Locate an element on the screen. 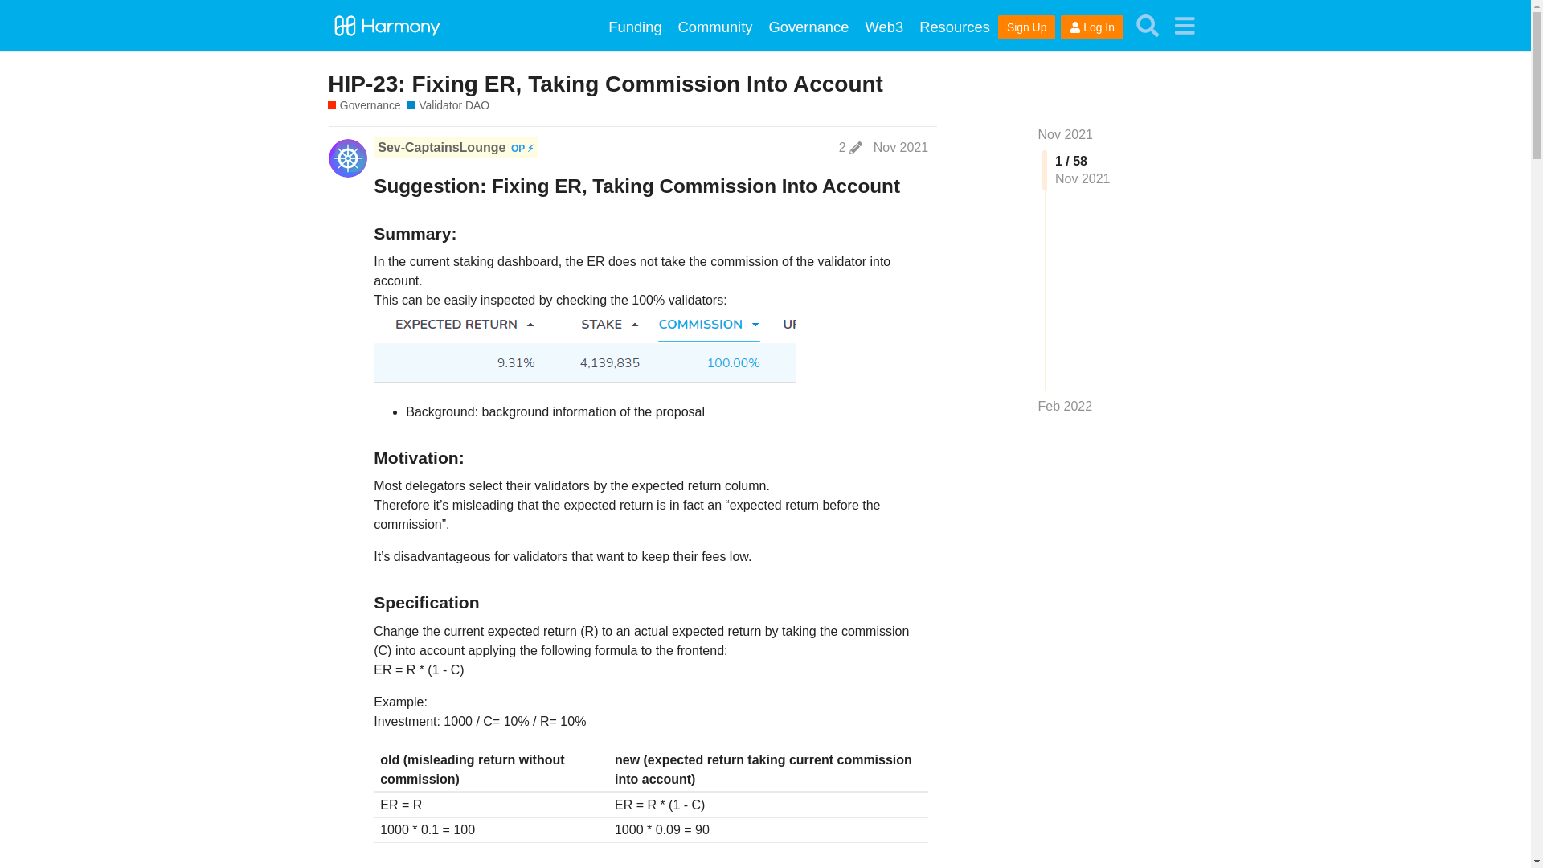  2 is located at coordinates (850, 148).